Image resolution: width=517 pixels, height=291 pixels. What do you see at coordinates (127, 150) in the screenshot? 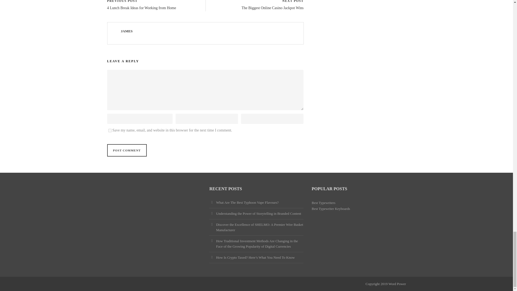
I see `Post Comment` at bounding box center [127, 150].